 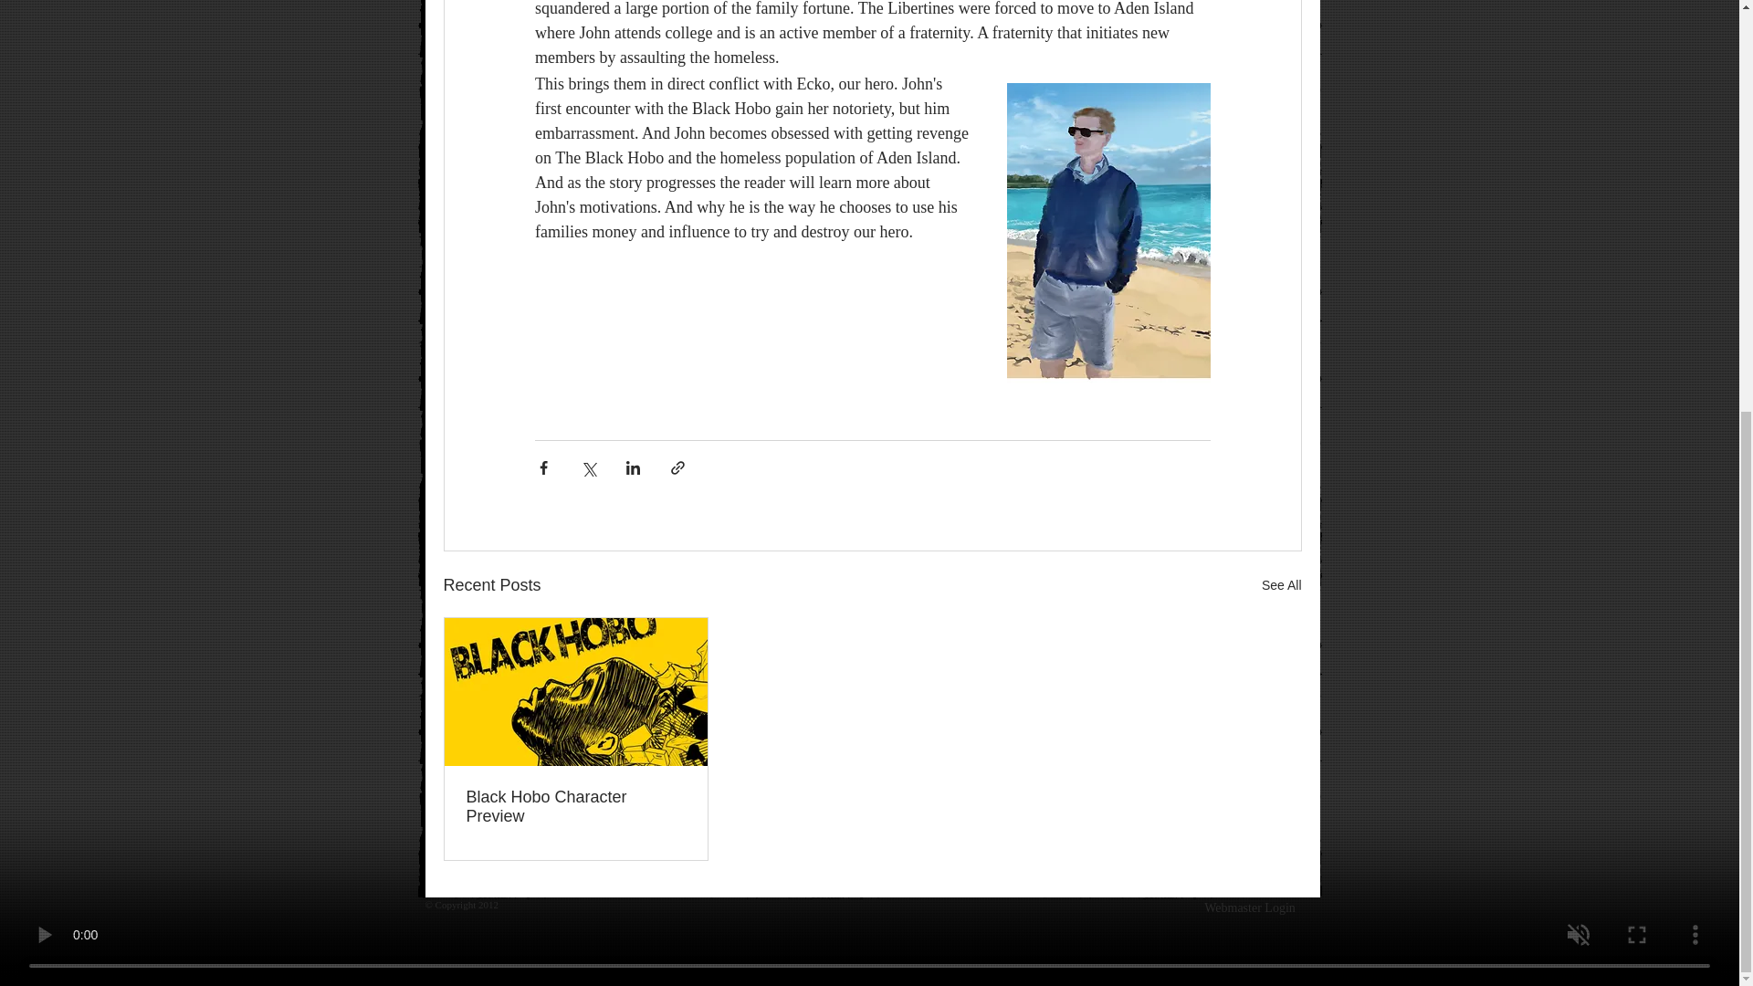 I want to click on See All, so click(x=1282, y=585).